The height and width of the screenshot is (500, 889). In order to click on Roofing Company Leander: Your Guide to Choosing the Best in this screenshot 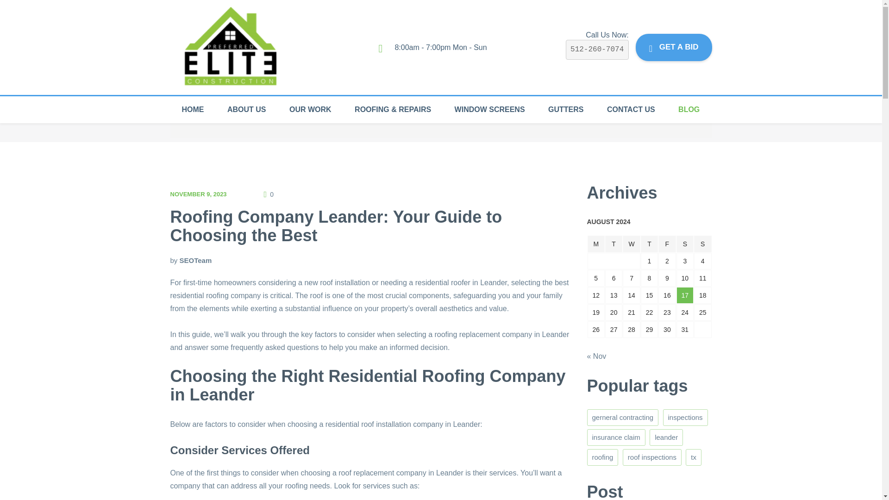, I will do `click(336, 226)`.